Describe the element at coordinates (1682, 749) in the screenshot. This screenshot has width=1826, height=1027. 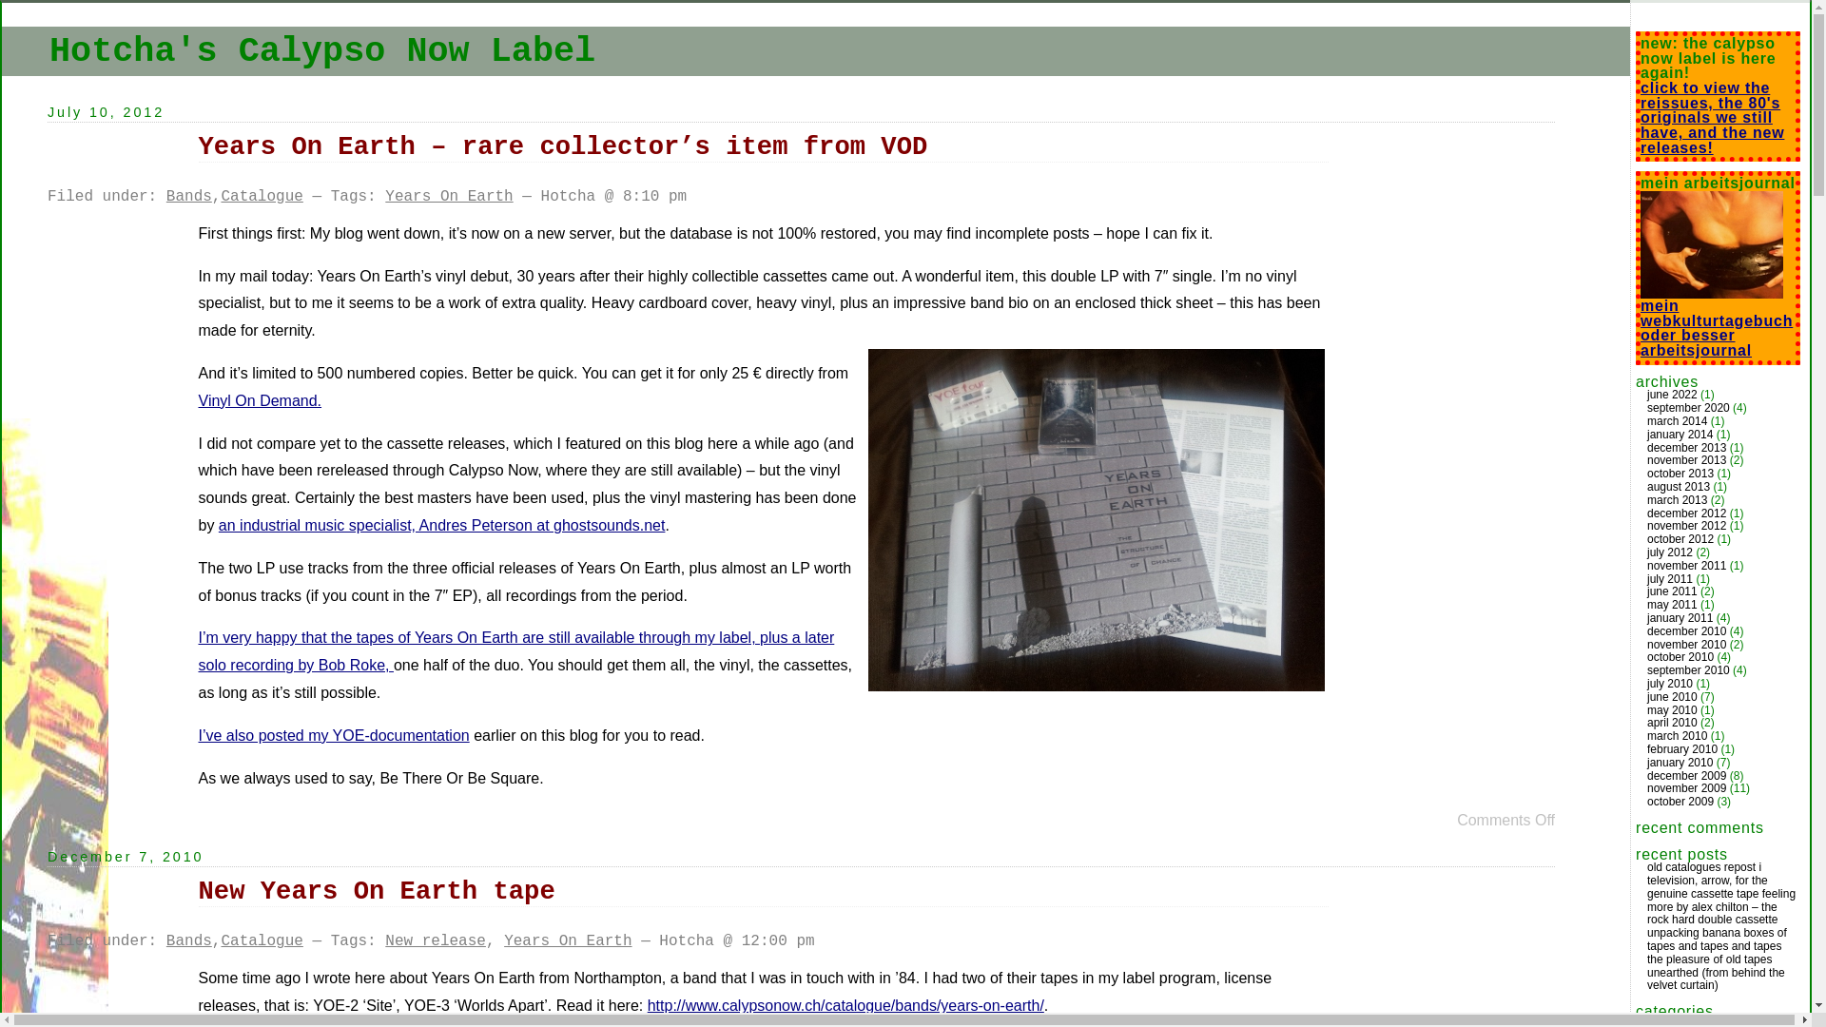
I see `february 2010` at that location.